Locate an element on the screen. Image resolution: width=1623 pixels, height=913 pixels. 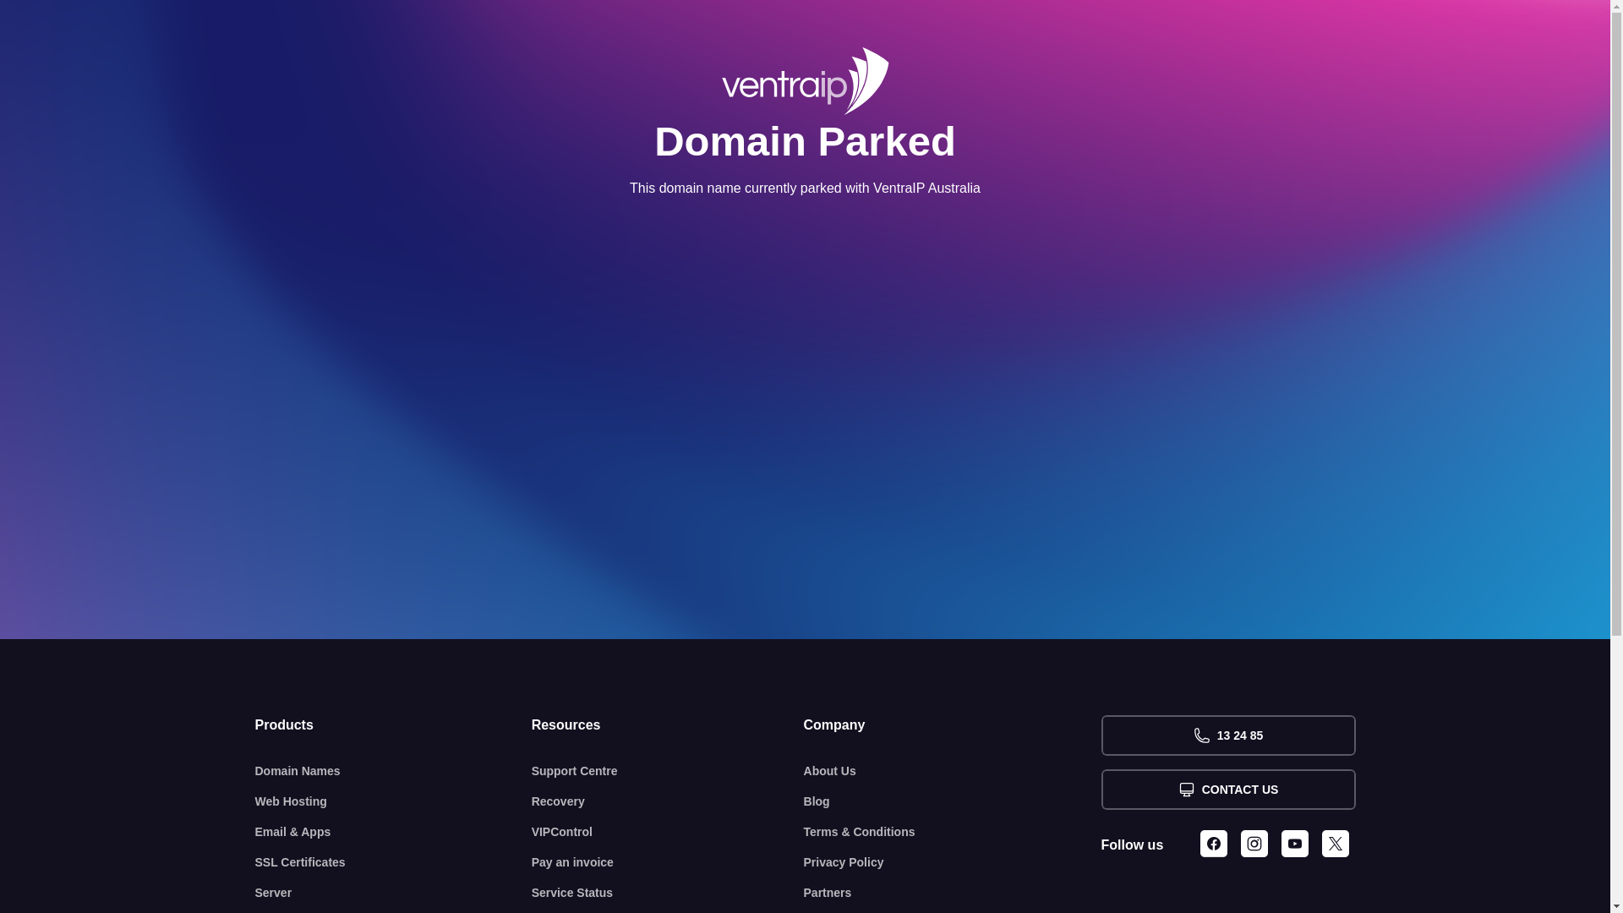
Recovery is located at coordinates (668, 801).